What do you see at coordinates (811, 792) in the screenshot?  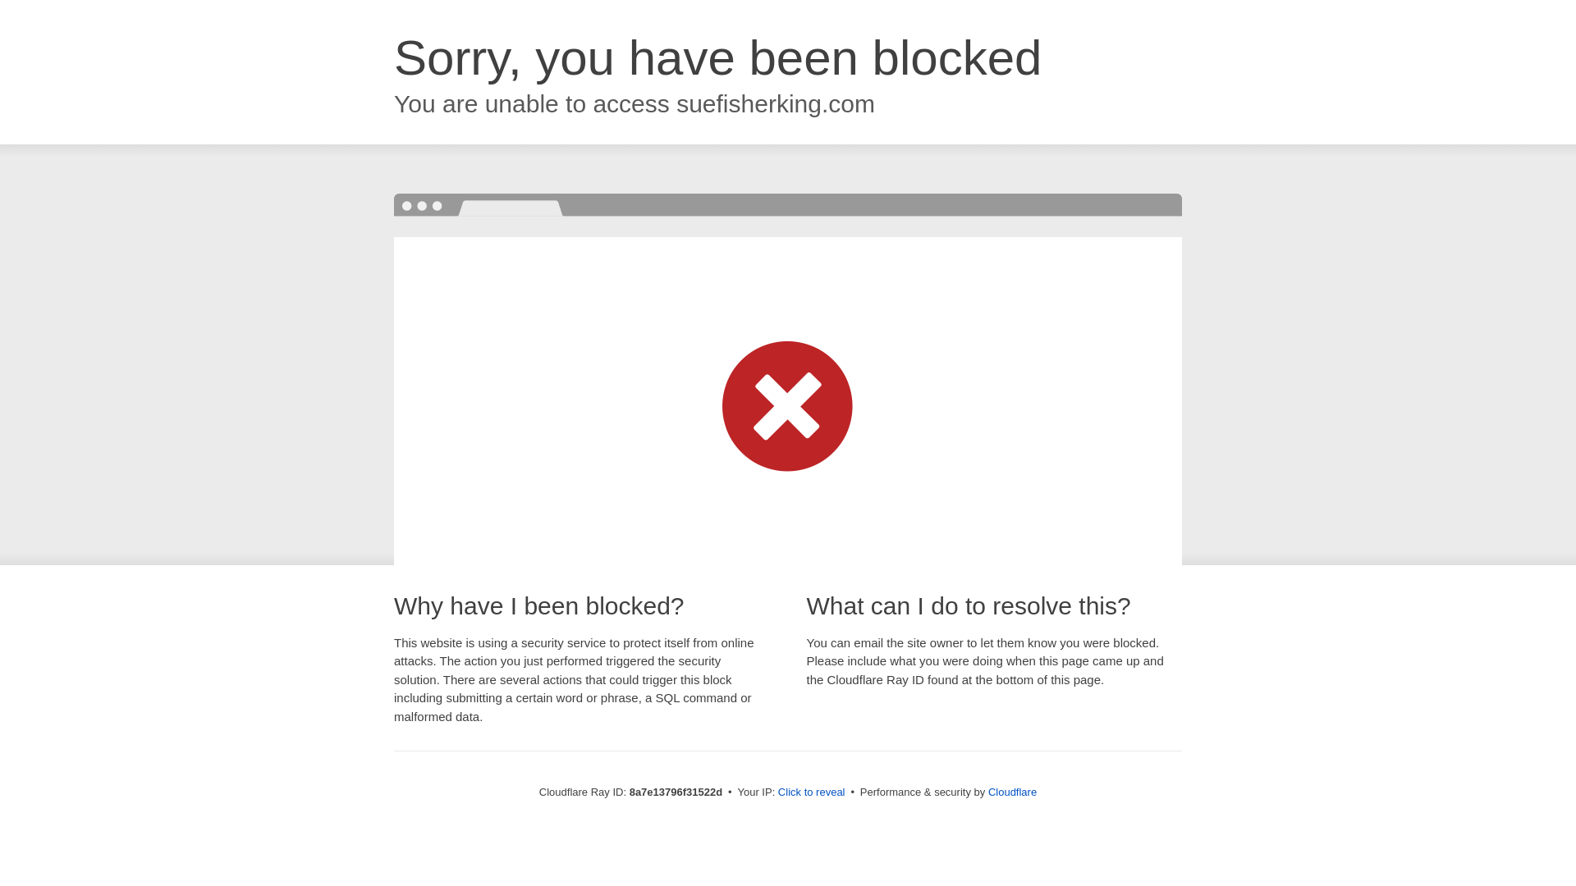 I see `Click to reveal` at bounding box center [811, 792].